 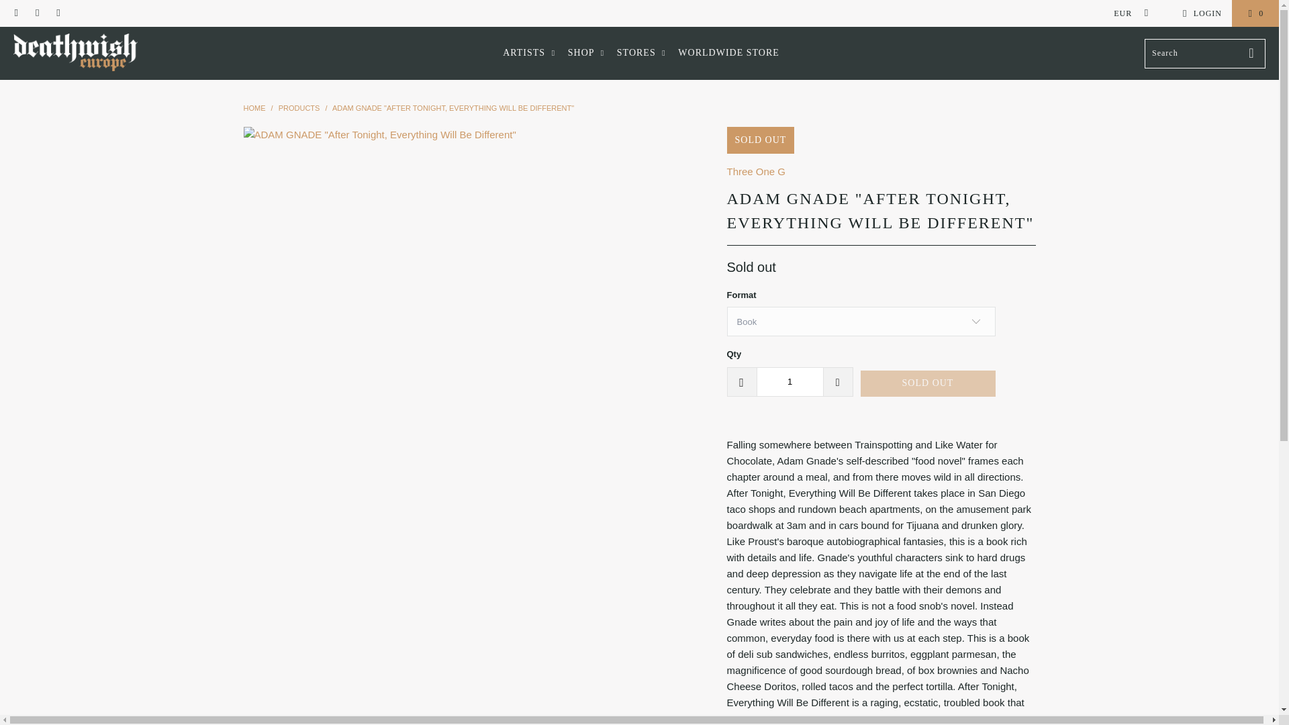 I want to click on Deathwish Inc Europe, so click(x=254, y=108).